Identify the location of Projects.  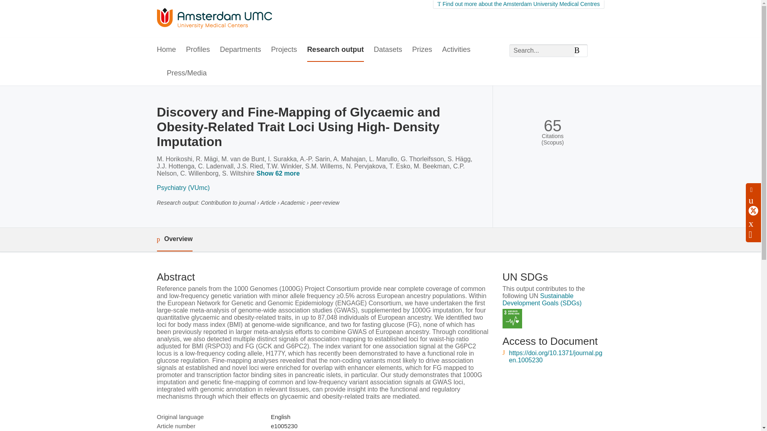
(284, 50).